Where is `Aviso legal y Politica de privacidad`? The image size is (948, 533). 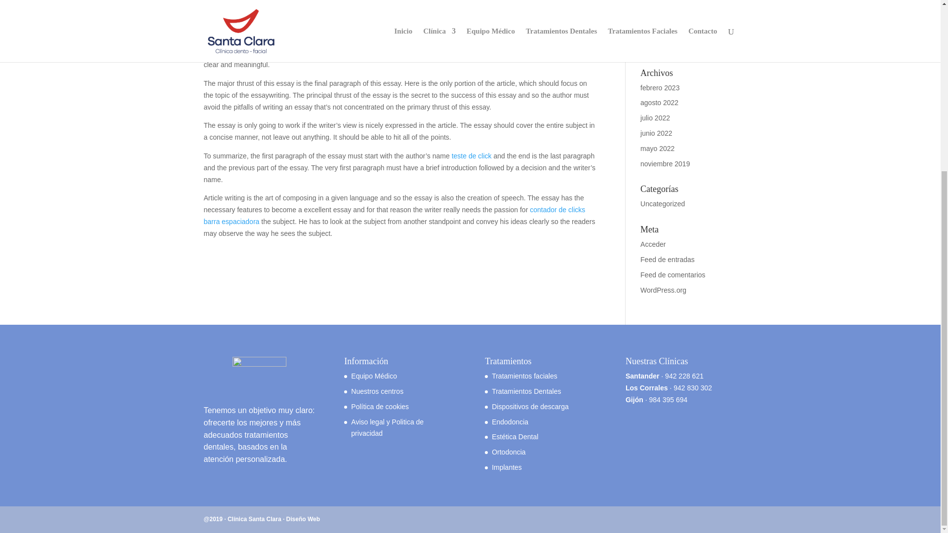 Aviso legal y Politica de privacidad is located at coordinates (387, 427).